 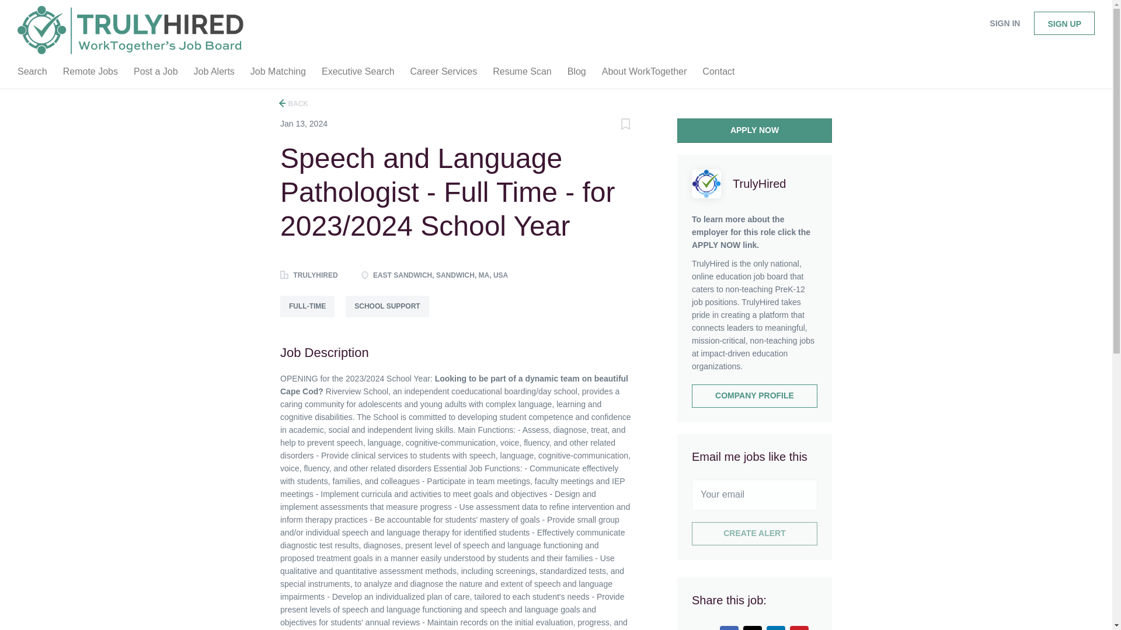 What do you see at coordinates (645, 74) in the screenshot?
I see `About WorkTogether` at bounding box center [645, 74].